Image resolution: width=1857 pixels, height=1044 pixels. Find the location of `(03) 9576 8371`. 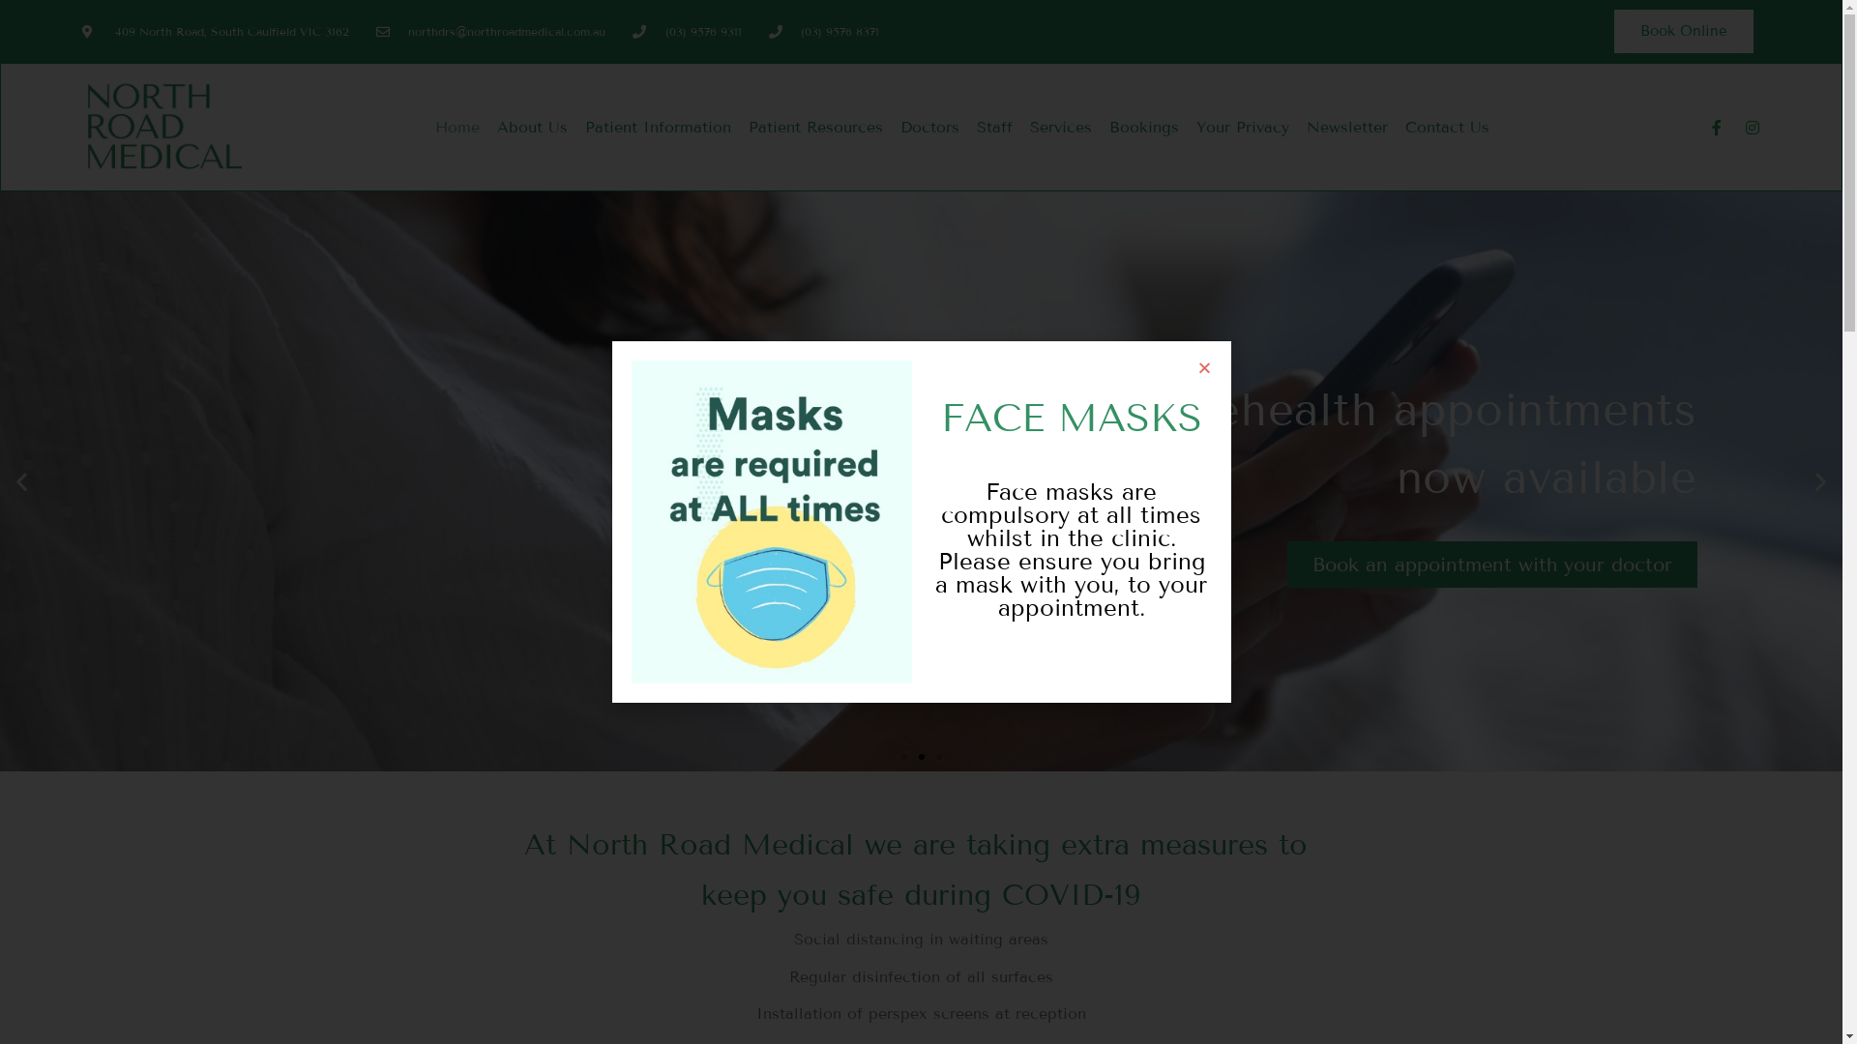

(03) 9576 8371 is located at coordinates (824, 32).